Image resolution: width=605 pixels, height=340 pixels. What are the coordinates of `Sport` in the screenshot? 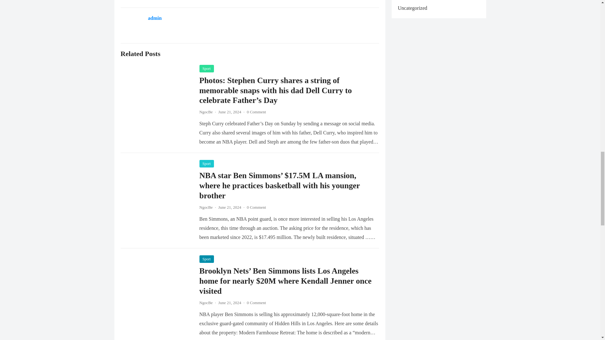 It's located at (206, 164).